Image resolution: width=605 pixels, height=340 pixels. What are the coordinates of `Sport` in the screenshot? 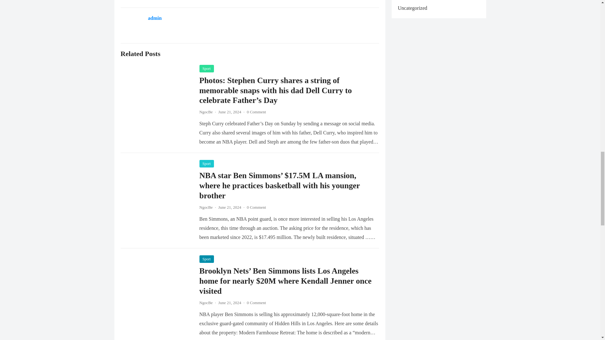 It's located at (206, 164).